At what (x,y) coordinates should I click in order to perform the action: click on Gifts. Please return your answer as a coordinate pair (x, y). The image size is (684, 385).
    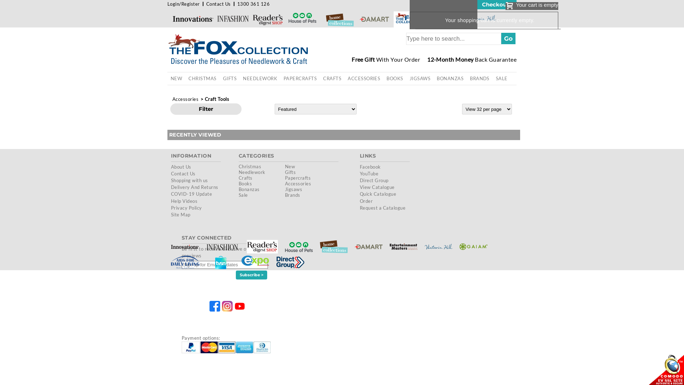
    Looking at the image, I should click on (290, 172).